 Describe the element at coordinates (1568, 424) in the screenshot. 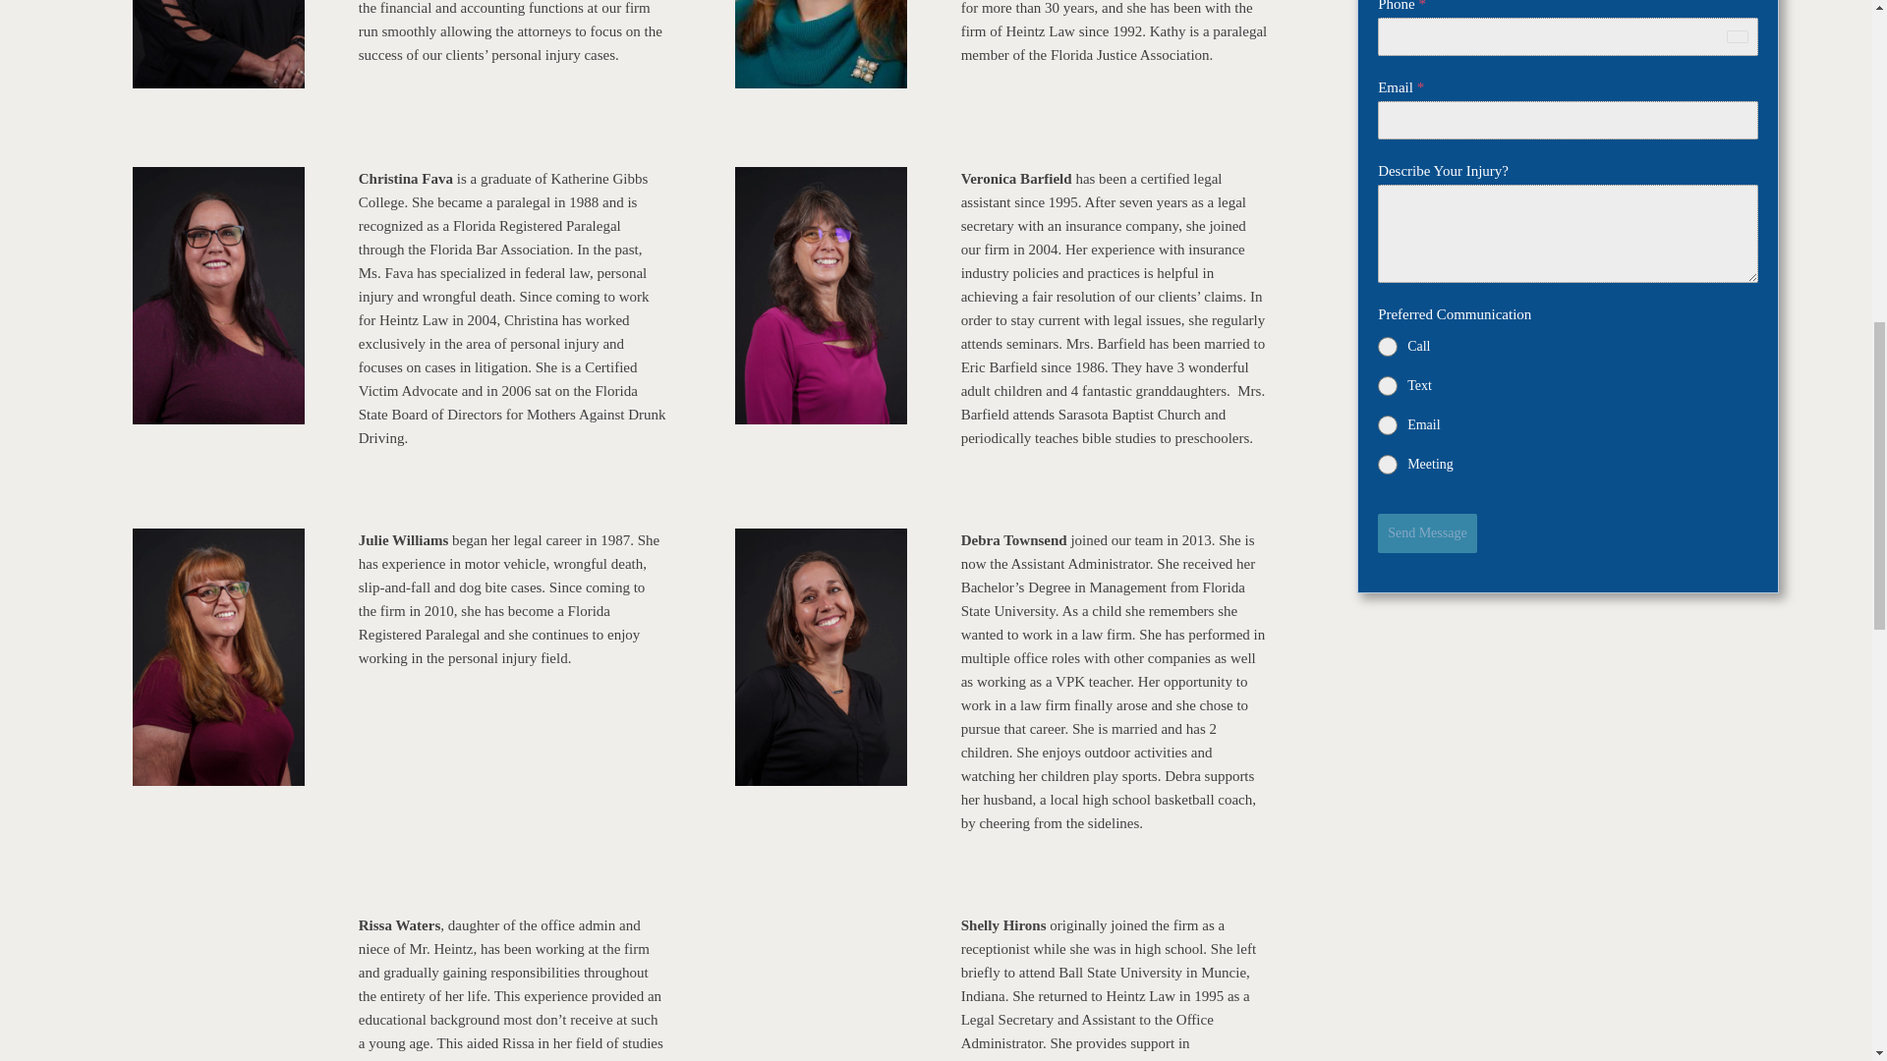

I see `Email` at that location.